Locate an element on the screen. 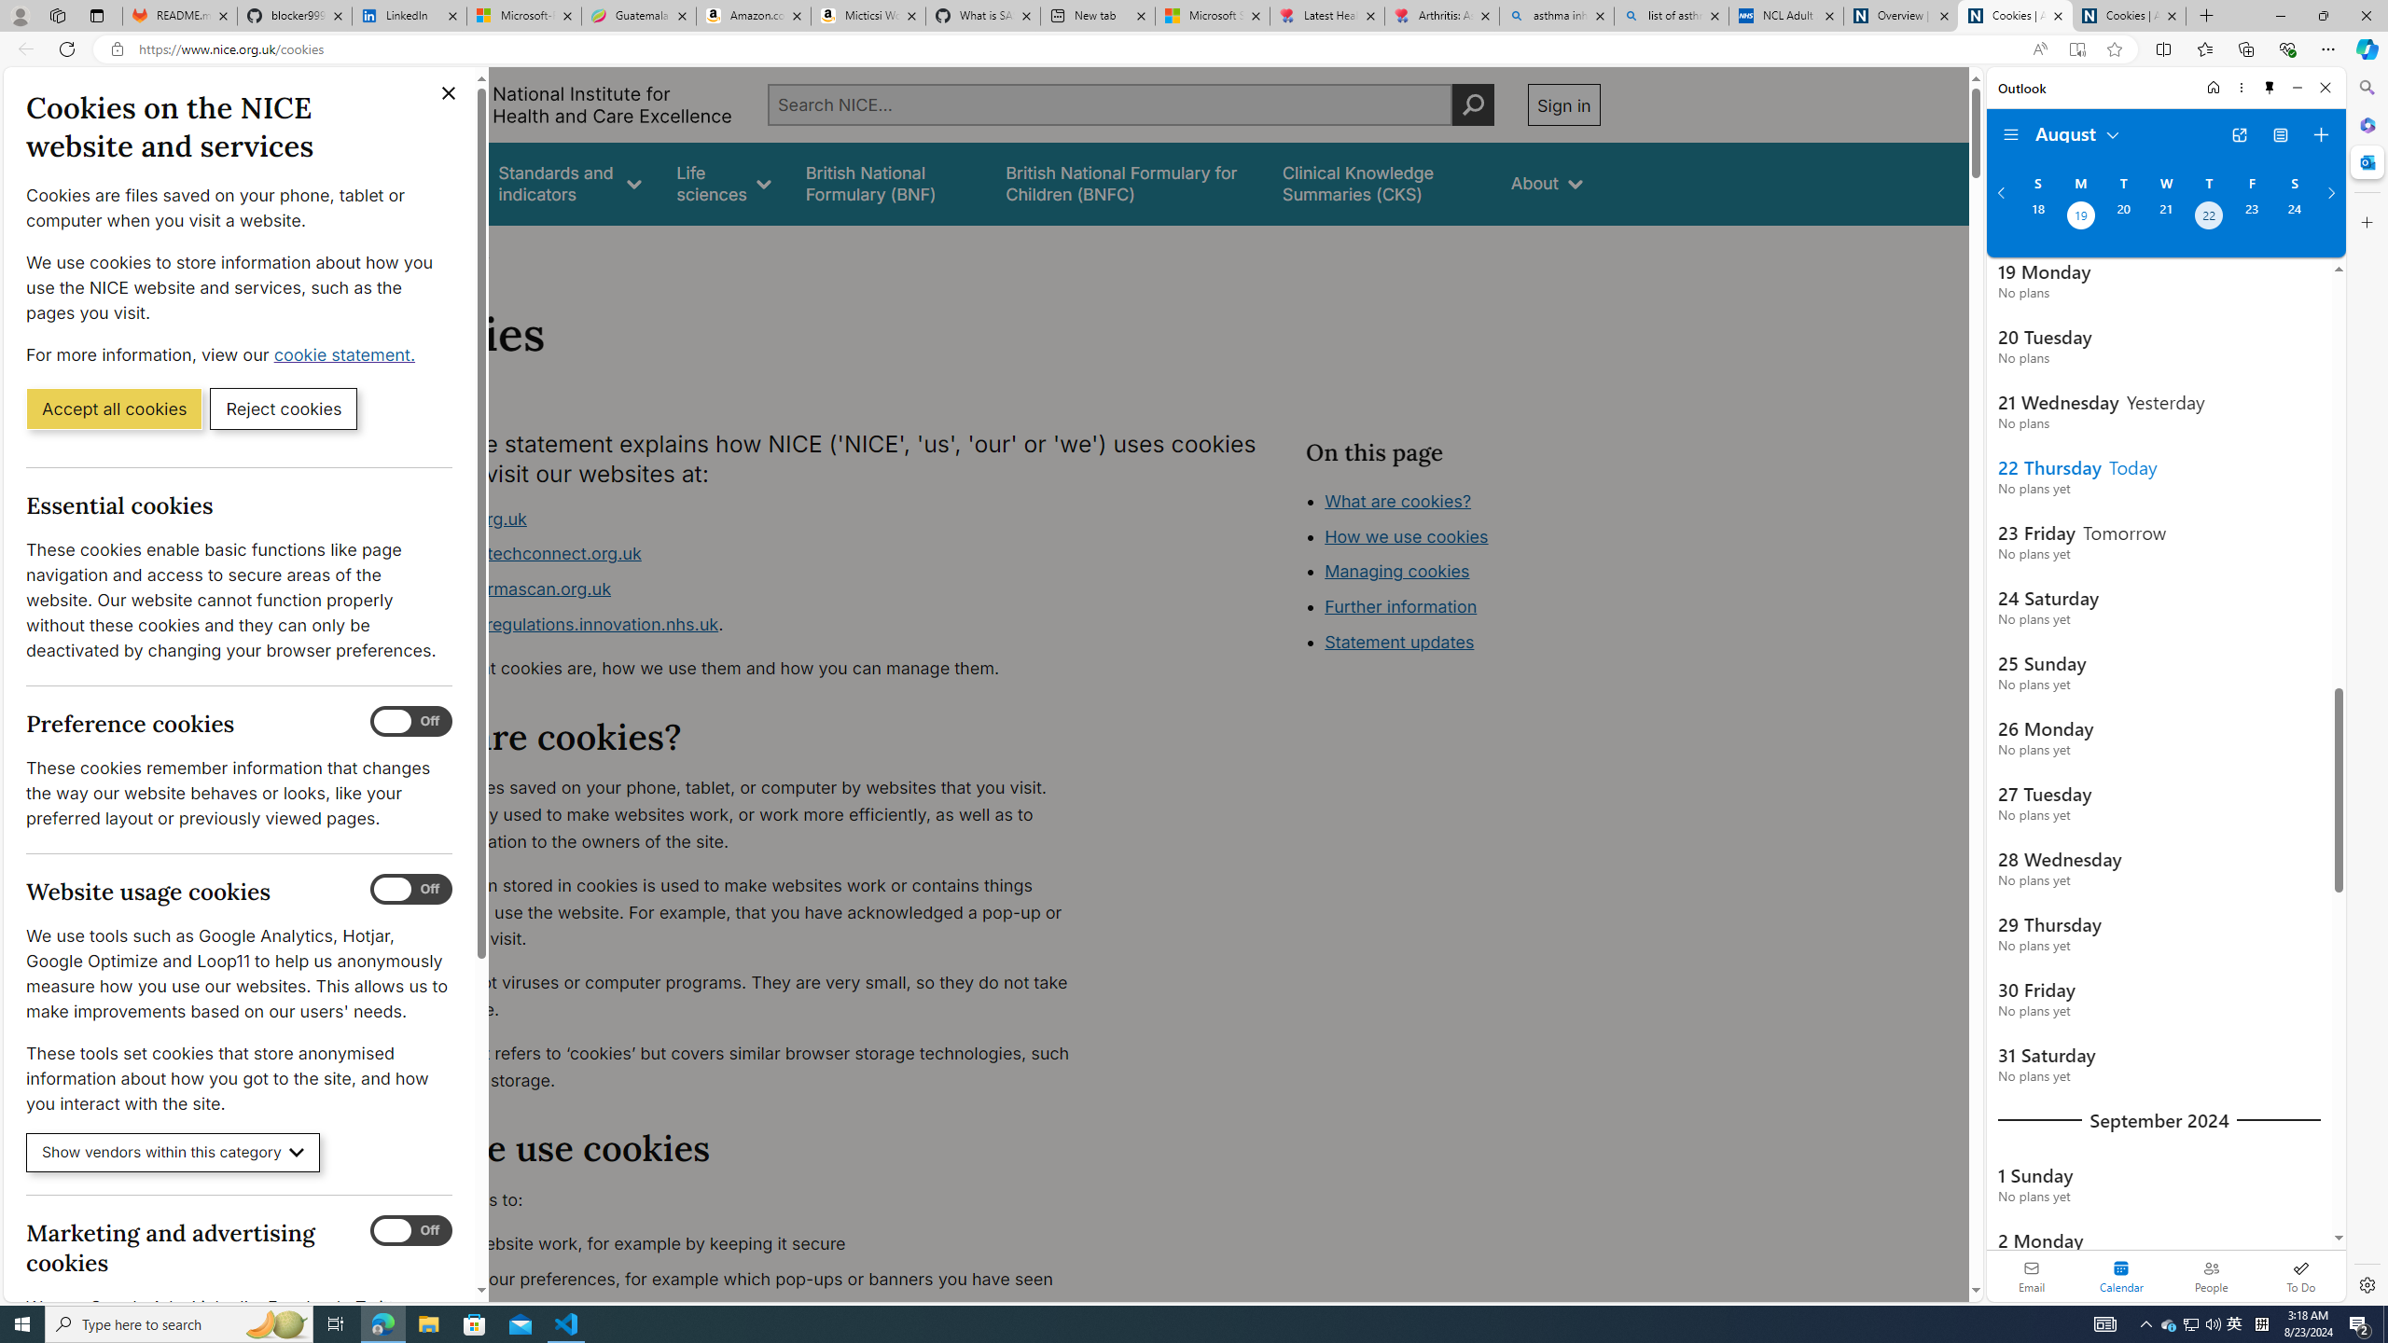 The image size is (2388, 1343). Folder navigation is located at coordinates (2011, 135).